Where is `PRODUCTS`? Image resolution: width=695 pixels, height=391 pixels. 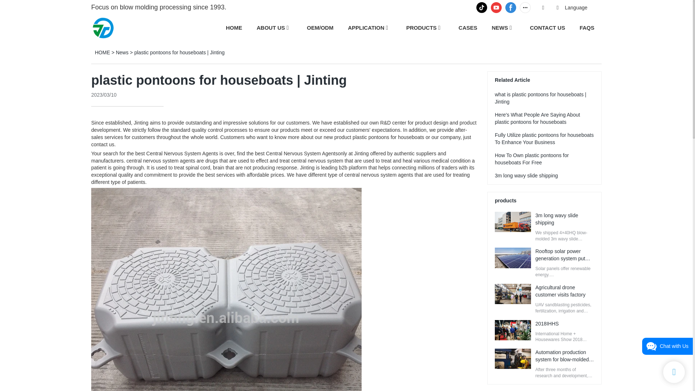 PRODUCTS is located at coordinates (421, 28).